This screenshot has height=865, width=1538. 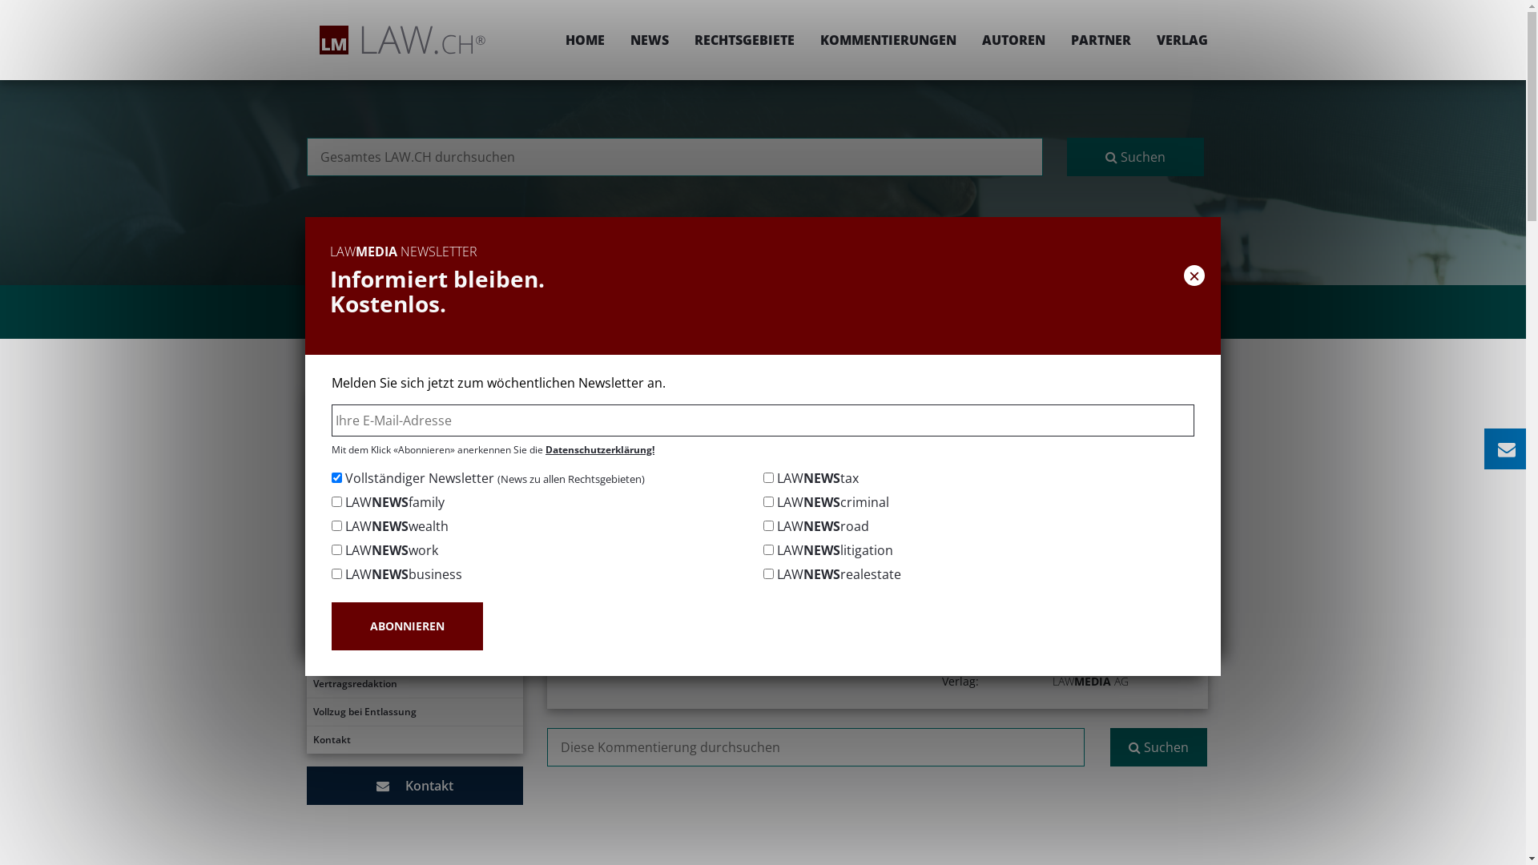 I want to click on Vollzug bei Entlassung, so click(x=414, y=712).